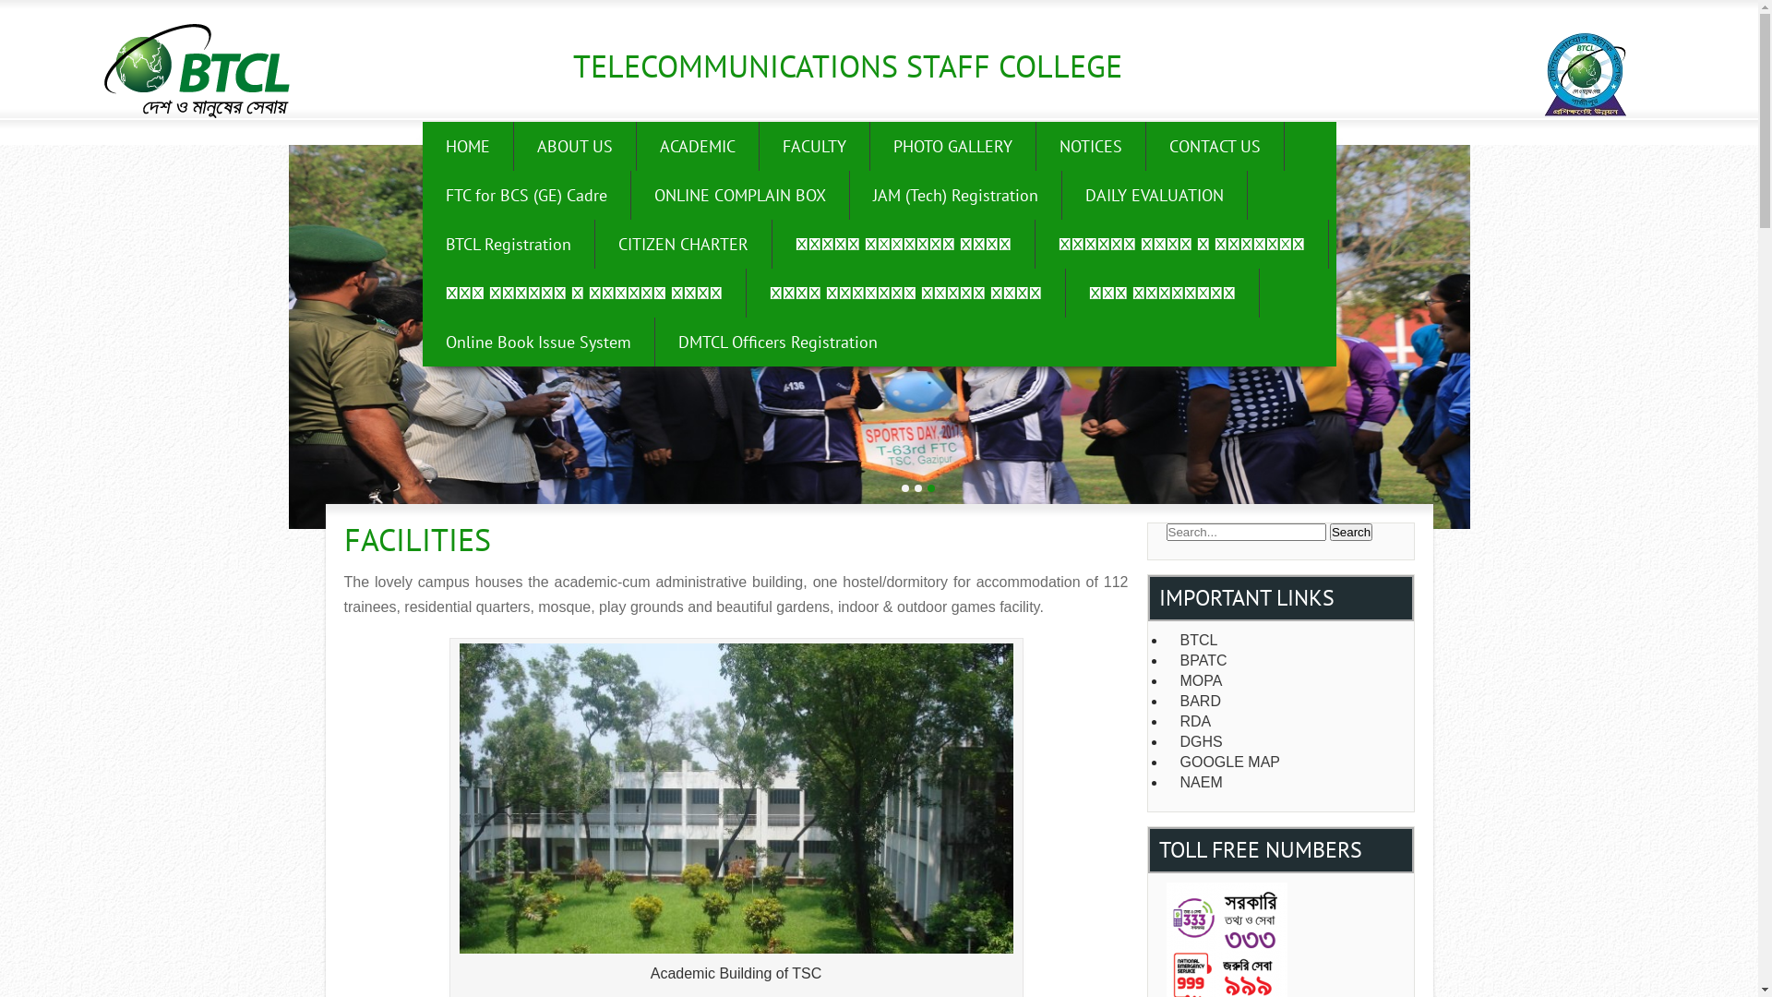 The width and height of the screenshot is (1772, 997). Describe the element at coordinates (1287, 641) in the screenshot. I see `BTCL` at that location.